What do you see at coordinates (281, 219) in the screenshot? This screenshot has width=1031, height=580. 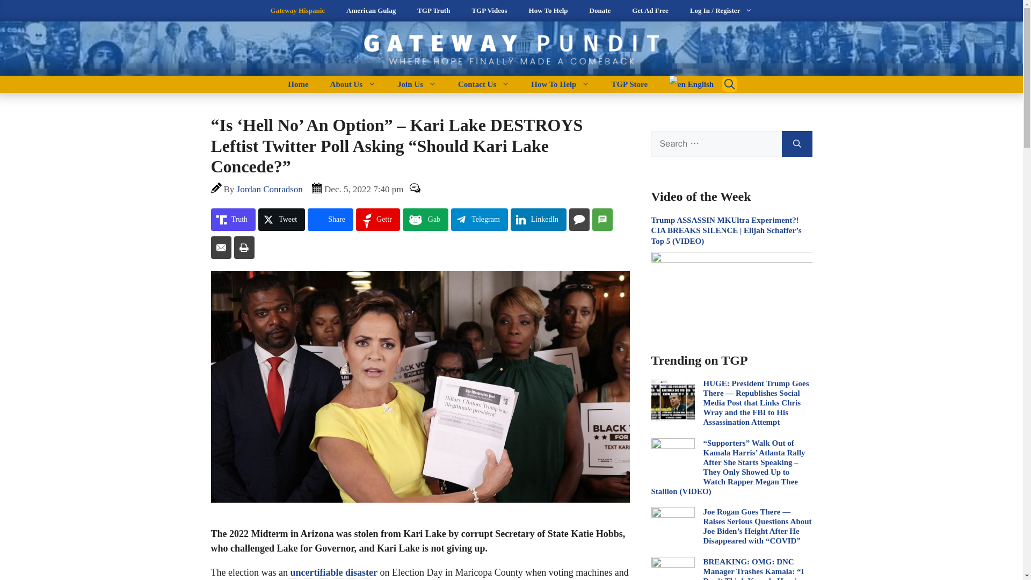 I see `Share on Tweet` at bounding box center [281, 219].